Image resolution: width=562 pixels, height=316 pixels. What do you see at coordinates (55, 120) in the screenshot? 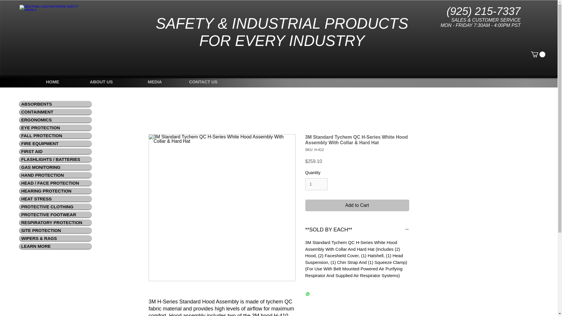
I see `ERGONOMICS` at bounding box center [55, 120].